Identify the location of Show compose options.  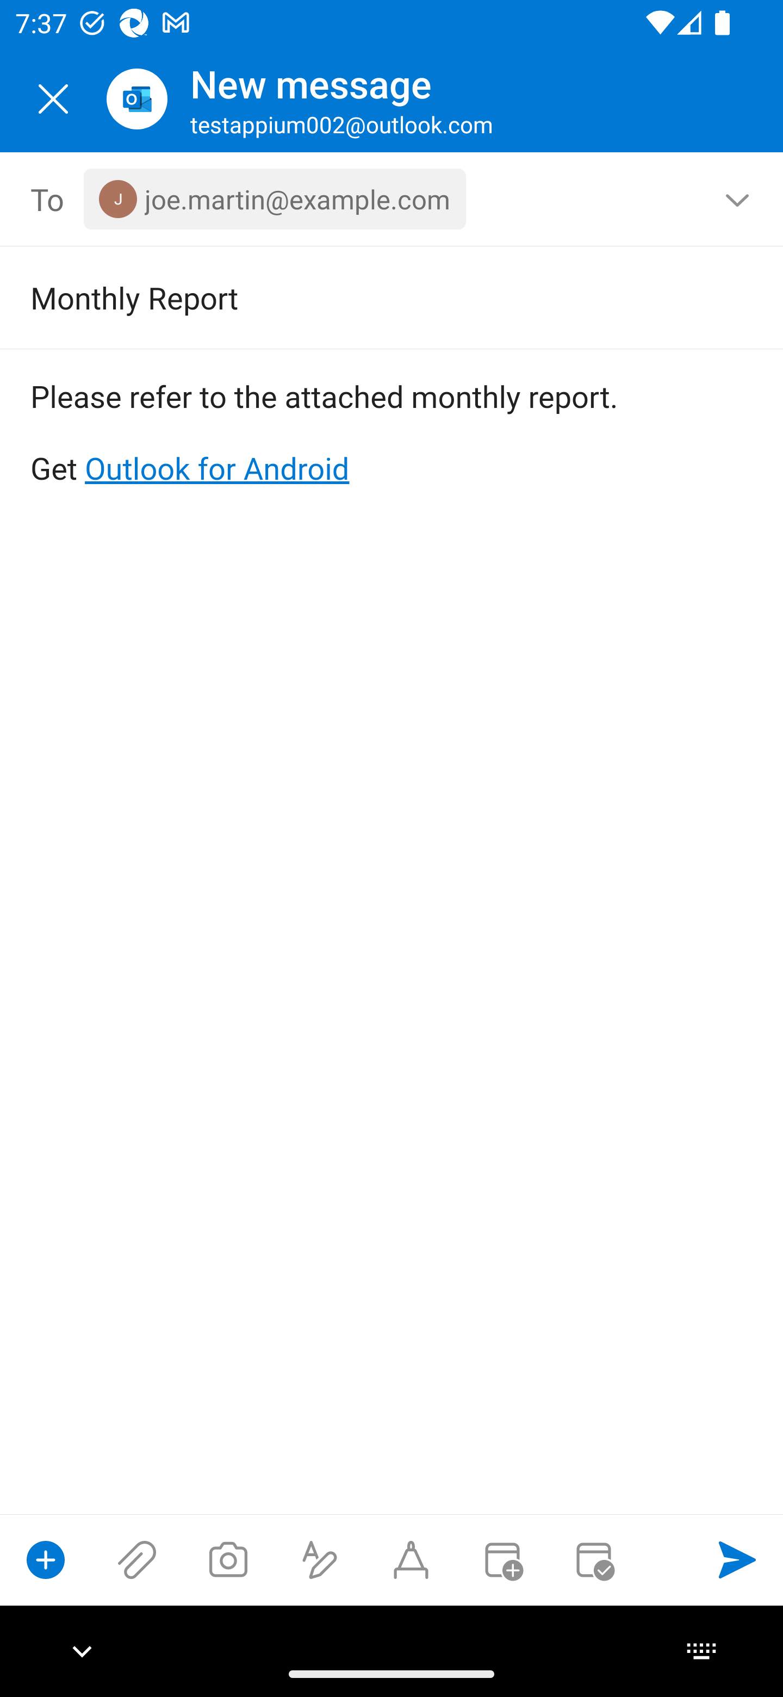
(46, 1559).